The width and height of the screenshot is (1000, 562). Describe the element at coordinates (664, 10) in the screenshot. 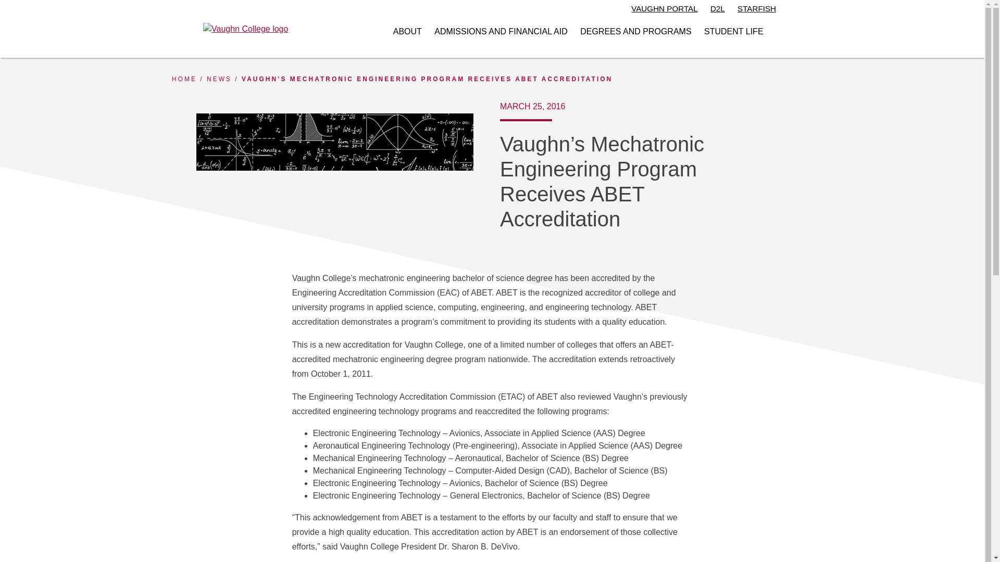

I see `VAUGHN PORTAL` at that location.